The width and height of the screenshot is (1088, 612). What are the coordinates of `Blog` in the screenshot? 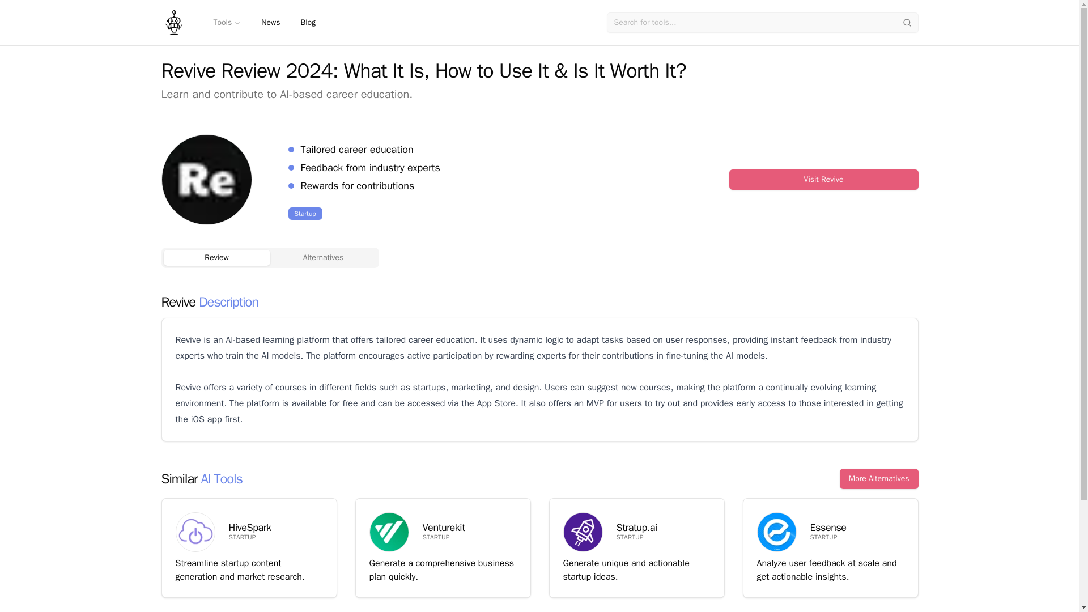 It's located at (308, 23).